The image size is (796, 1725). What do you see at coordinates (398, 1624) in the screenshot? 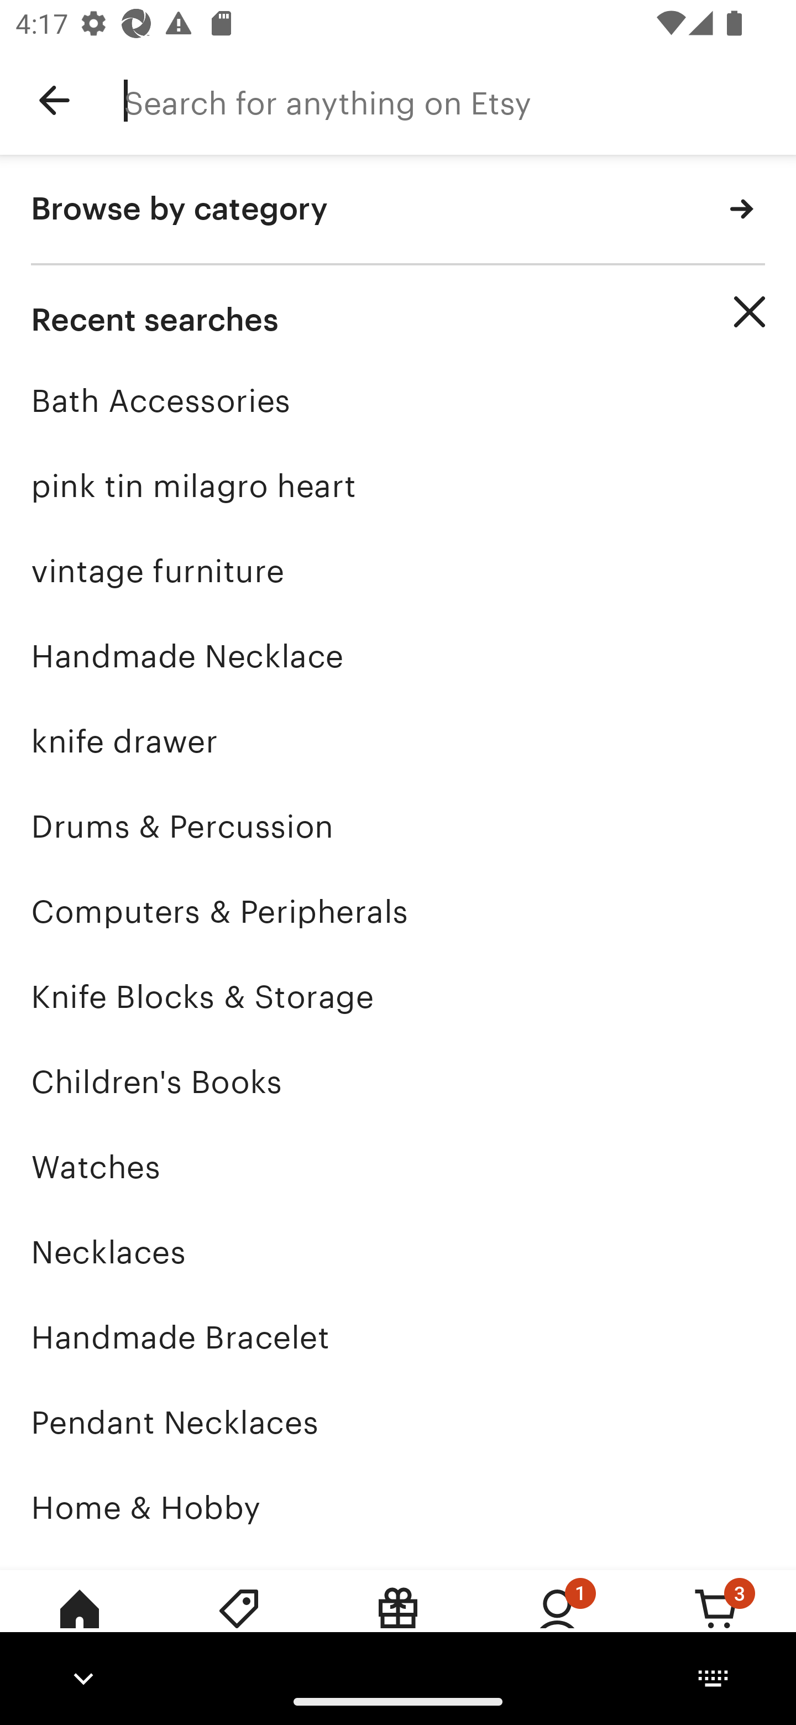
I see `Gift Mode` at bounding box center [398, 1624].